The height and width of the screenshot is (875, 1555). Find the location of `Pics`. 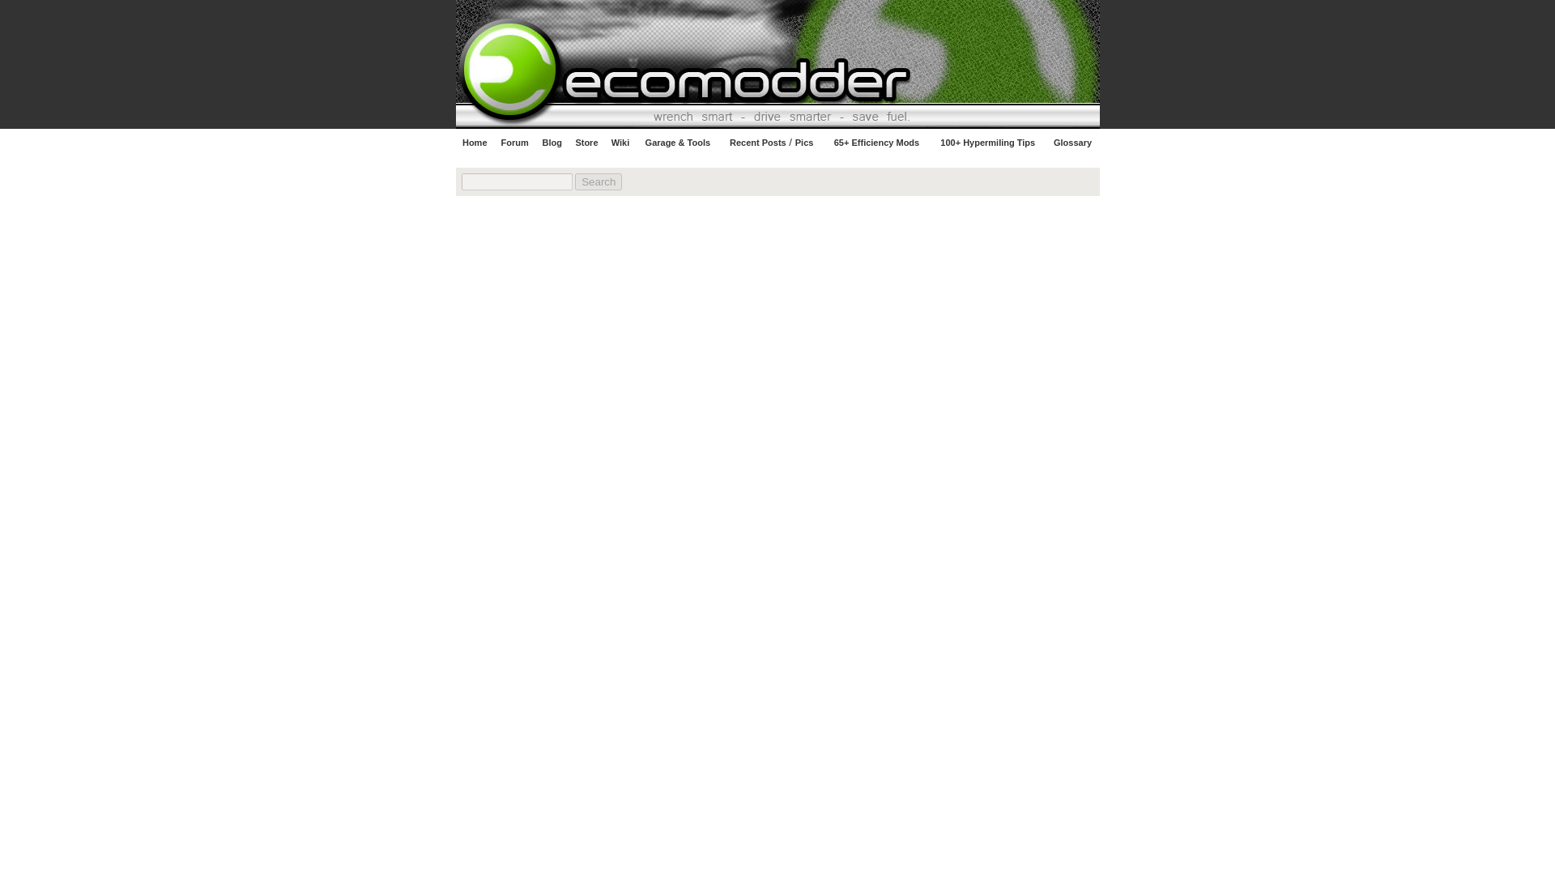

Pics is located at coordinates (803, 143).